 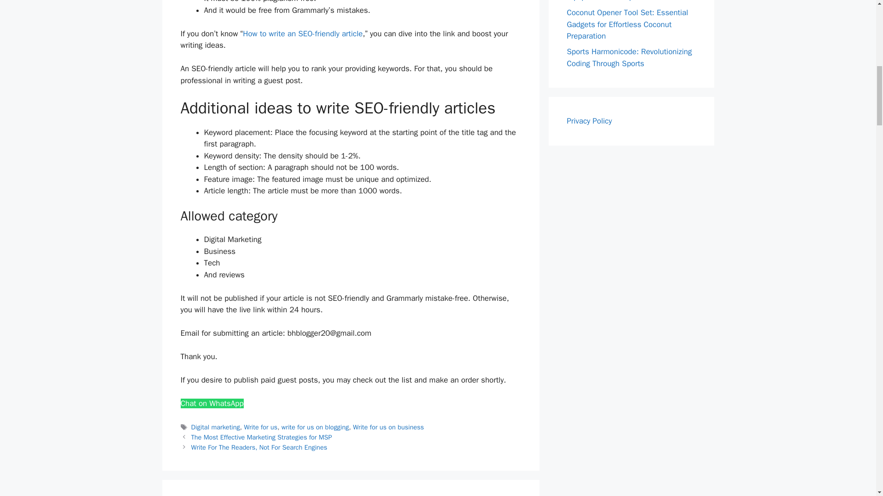 What do you see at coordinates (260, 427) in the screenshot?
I see `Write for us` at bounding box center [260, 427].